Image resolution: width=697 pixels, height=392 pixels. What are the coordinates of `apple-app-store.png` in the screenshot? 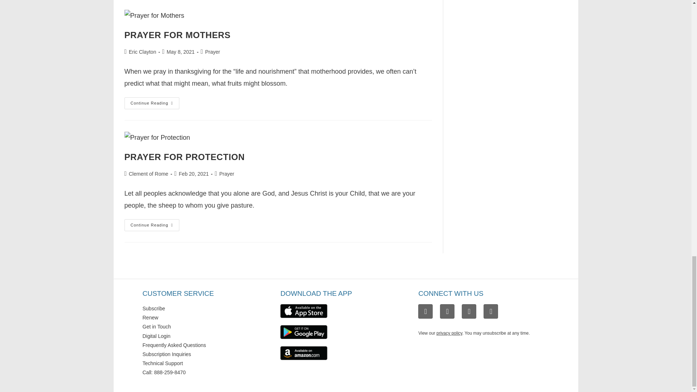 It's located at (303, 311).